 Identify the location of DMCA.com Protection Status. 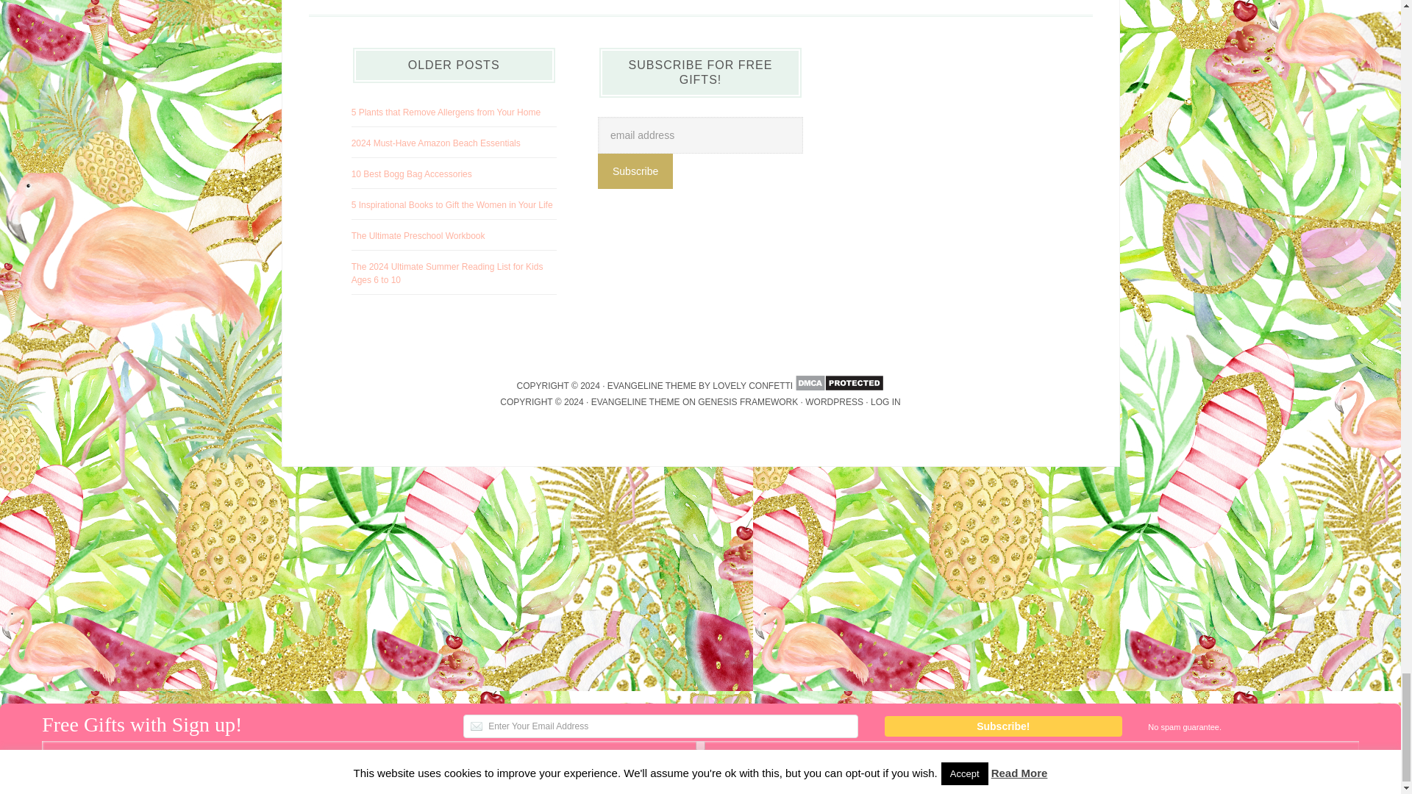
(838, 386).